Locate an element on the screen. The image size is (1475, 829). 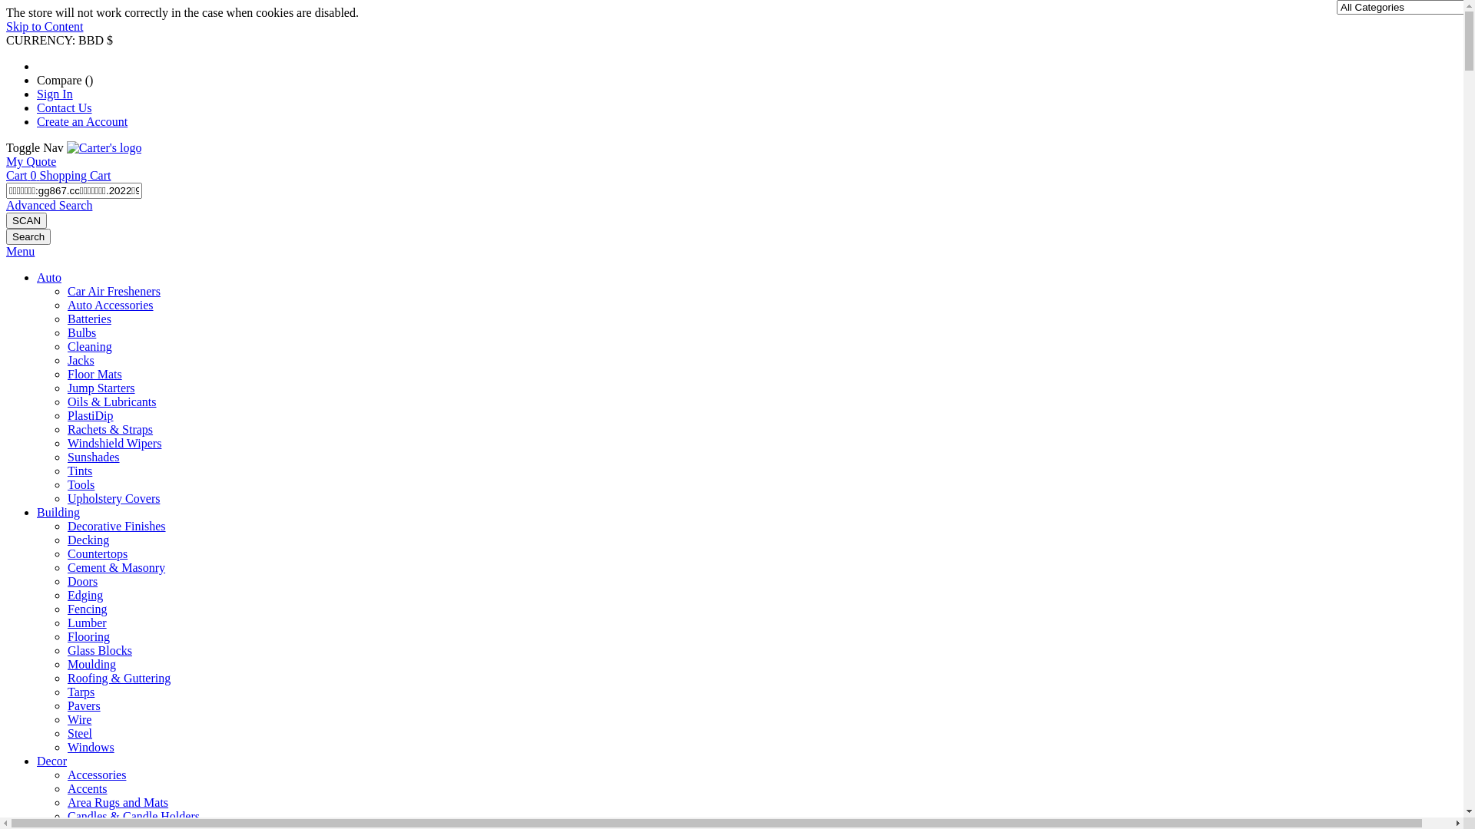
Create an Account is located at coordinates (82, 121).